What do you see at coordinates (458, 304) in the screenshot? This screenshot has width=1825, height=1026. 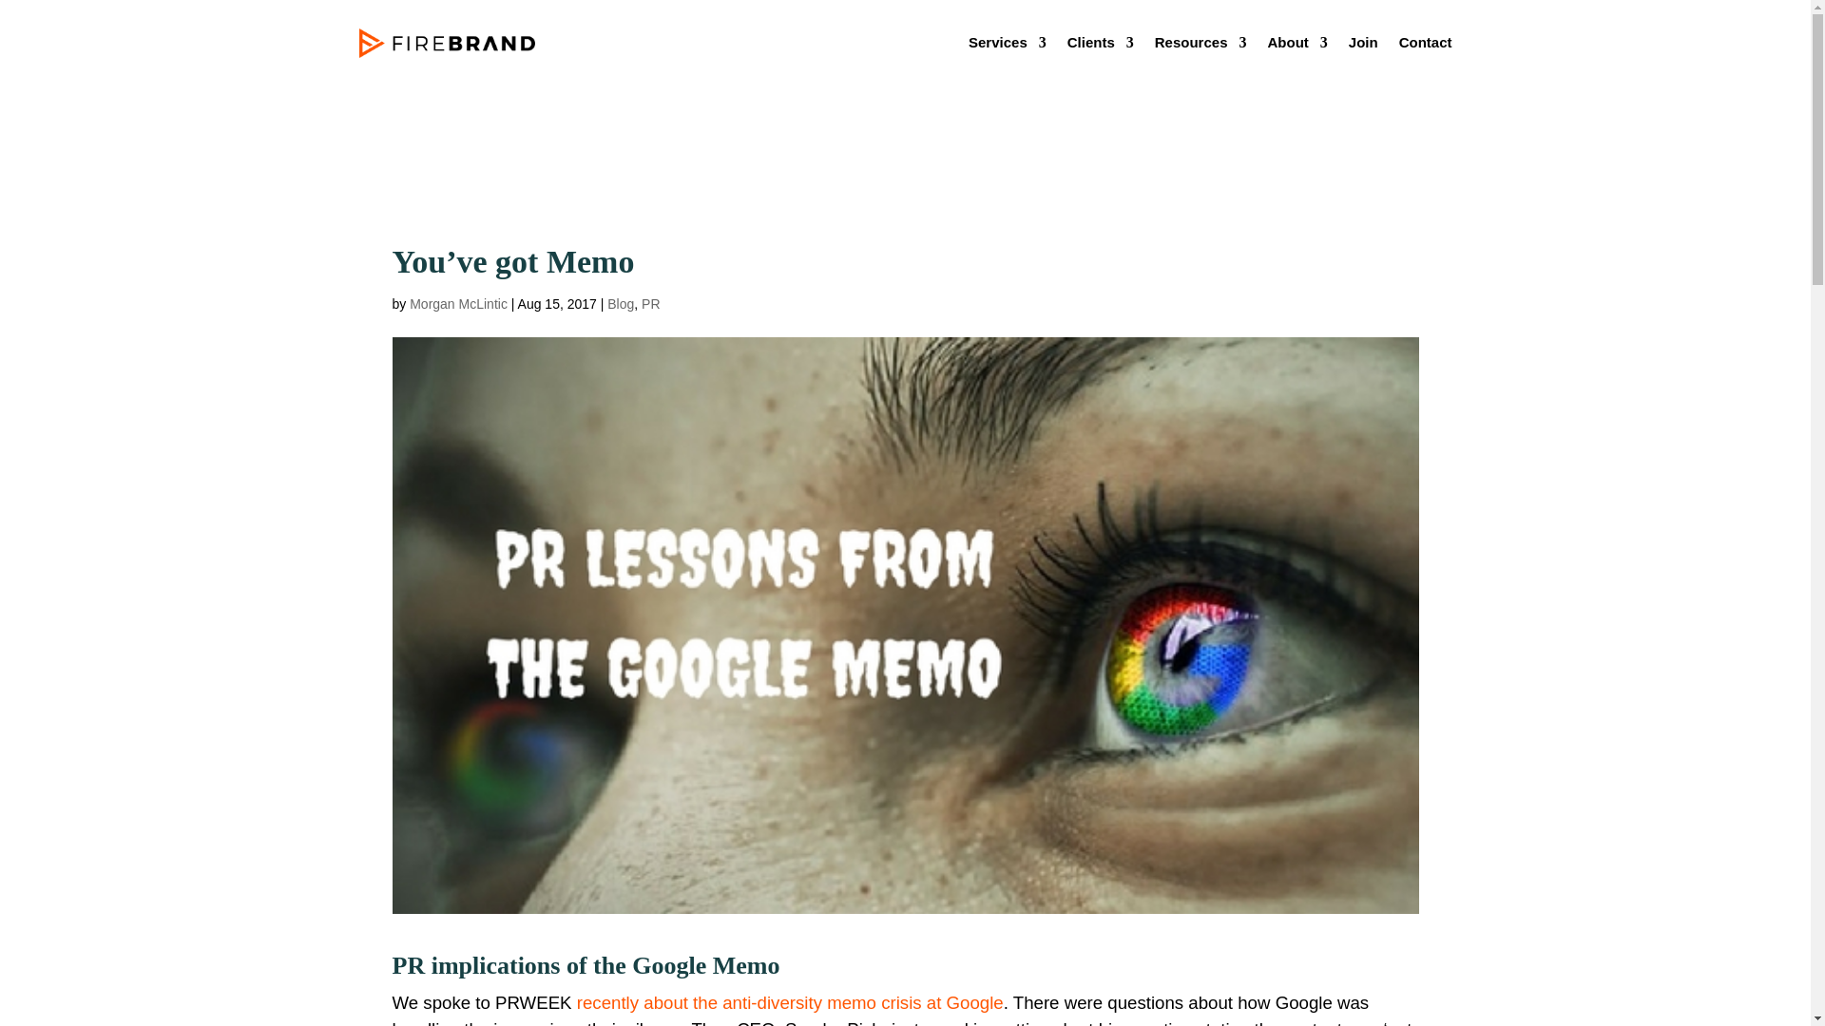 I see `Morgan McLintic` at bounding box center [458, 304].